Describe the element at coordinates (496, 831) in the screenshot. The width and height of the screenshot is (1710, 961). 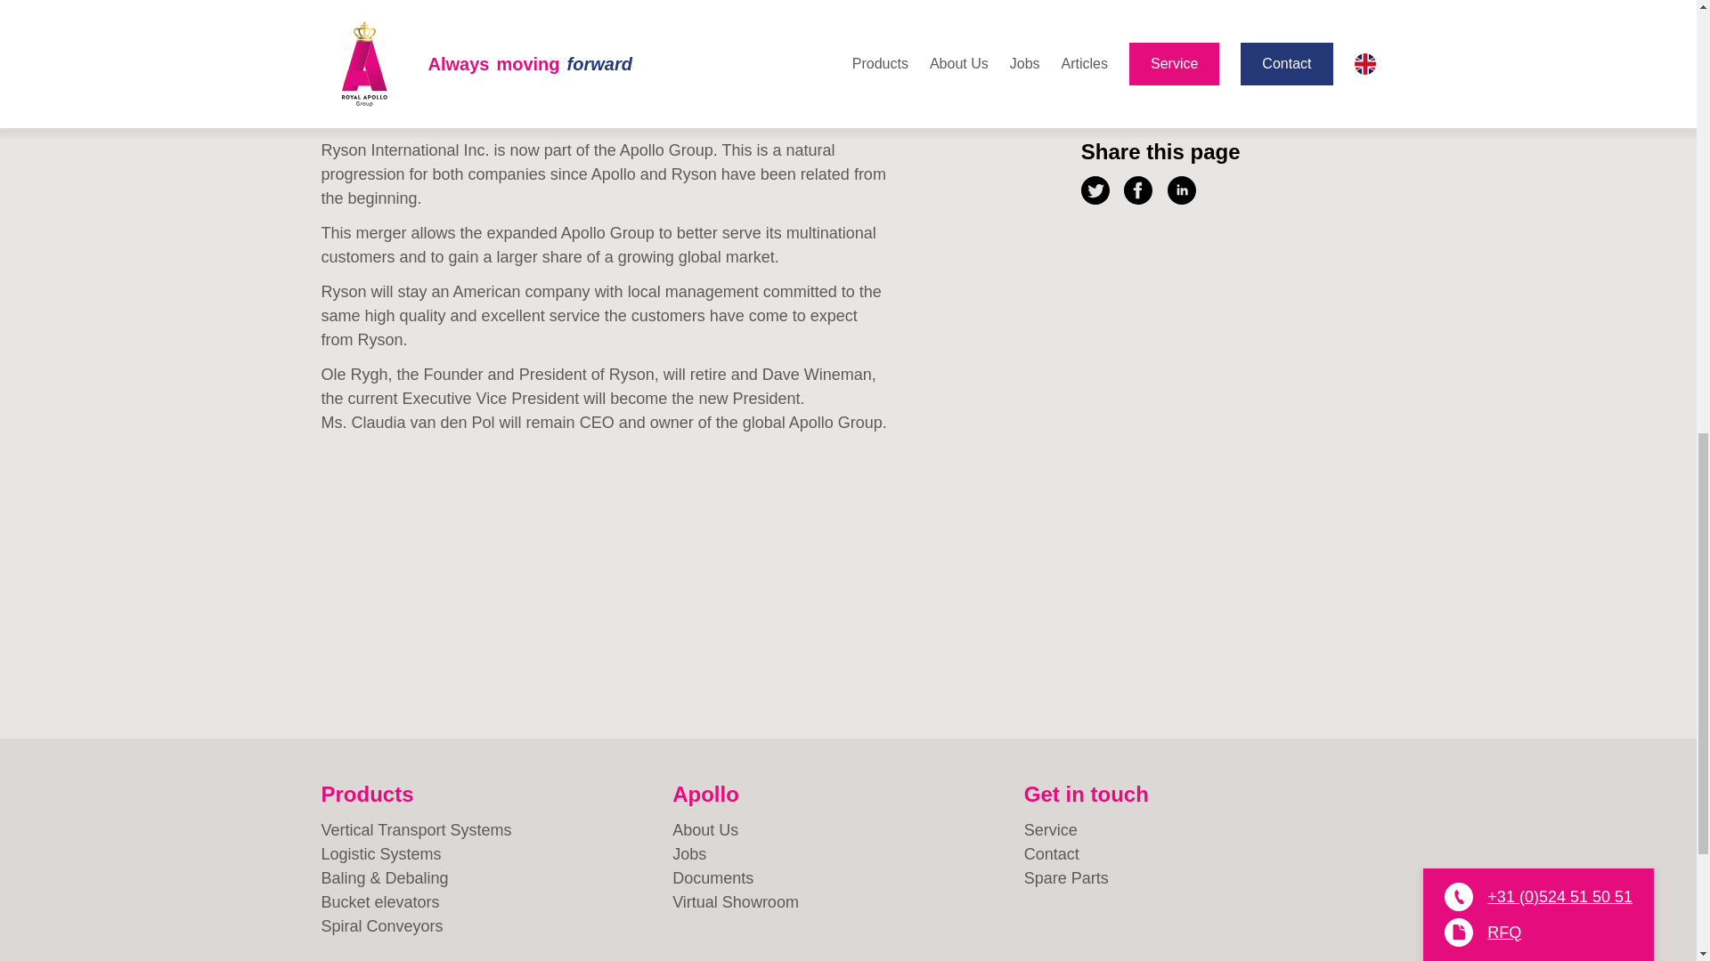
I see `Vertical Transport Systems` at that location.